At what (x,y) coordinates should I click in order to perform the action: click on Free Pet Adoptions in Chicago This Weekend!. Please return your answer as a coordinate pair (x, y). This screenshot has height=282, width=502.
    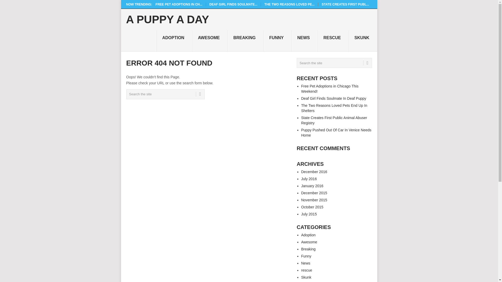
    Looking at the image, I should click on (179, 4).